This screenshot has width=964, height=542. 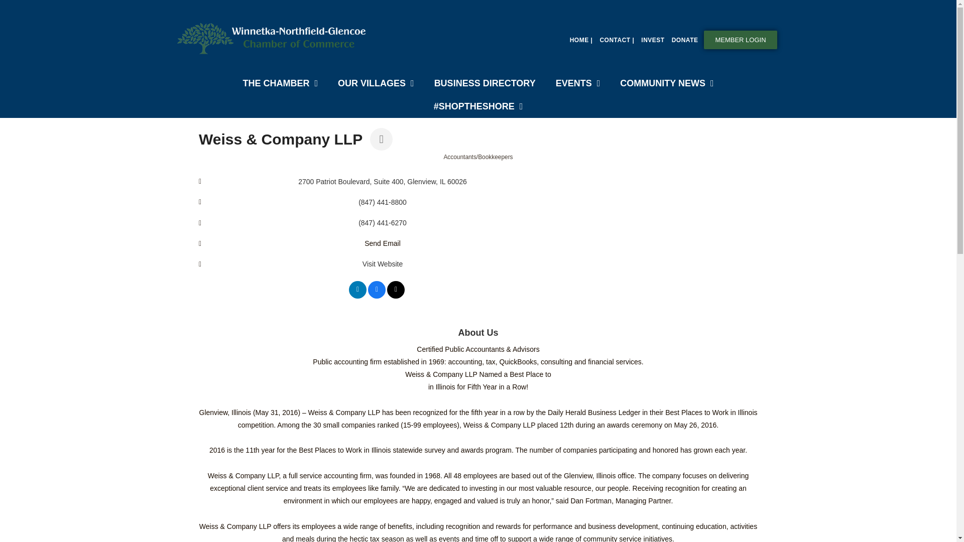 What do you see at coordinates (376, 83) in the screenshot?
I see `OUR VILLAGES` at bounding box center [376, 83].